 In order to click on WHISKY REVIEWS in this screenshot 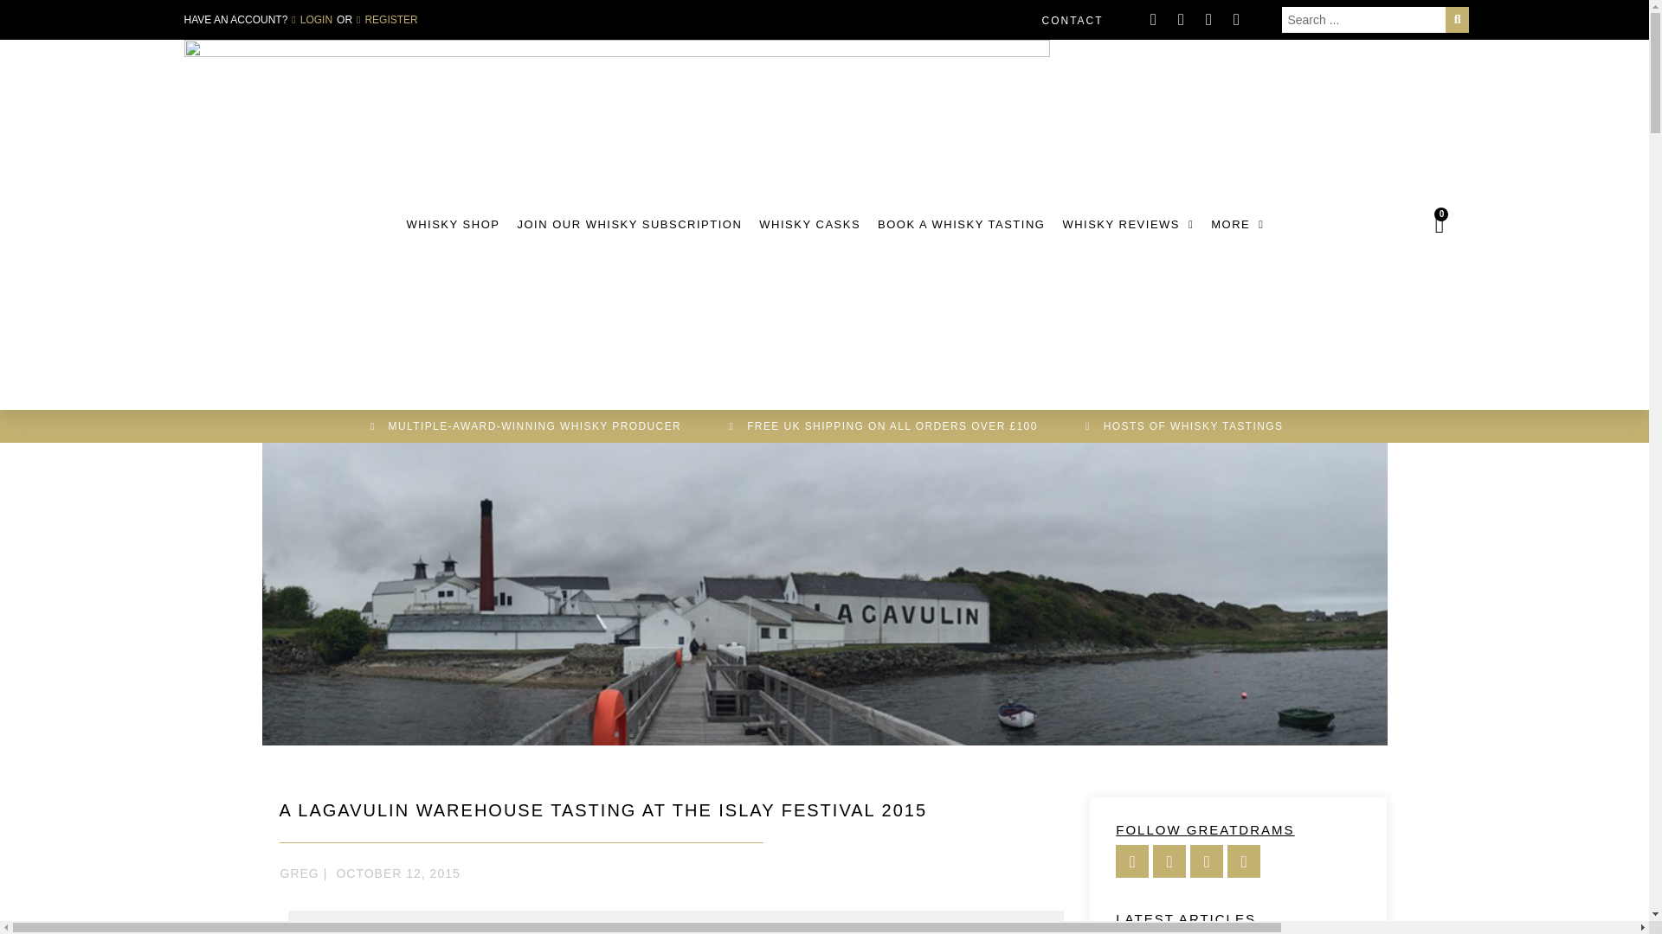, I will do `click(1127, 224)`.